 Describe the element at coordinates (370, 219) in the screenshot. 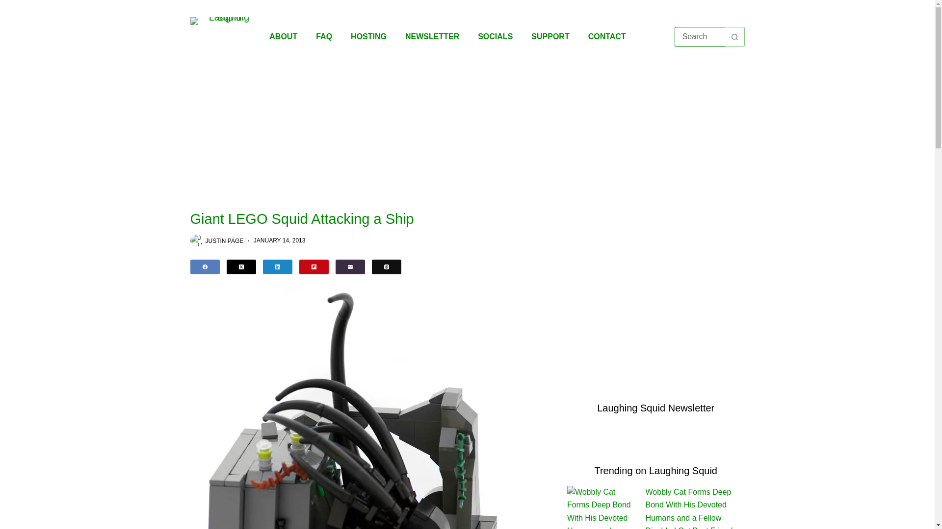

I see `Giant LEGO Squid Attacking a Ship` at that location.